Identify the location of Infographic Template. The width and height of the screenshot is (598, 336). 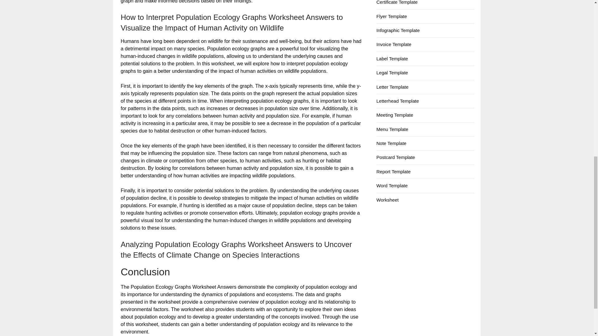
(398, 30).